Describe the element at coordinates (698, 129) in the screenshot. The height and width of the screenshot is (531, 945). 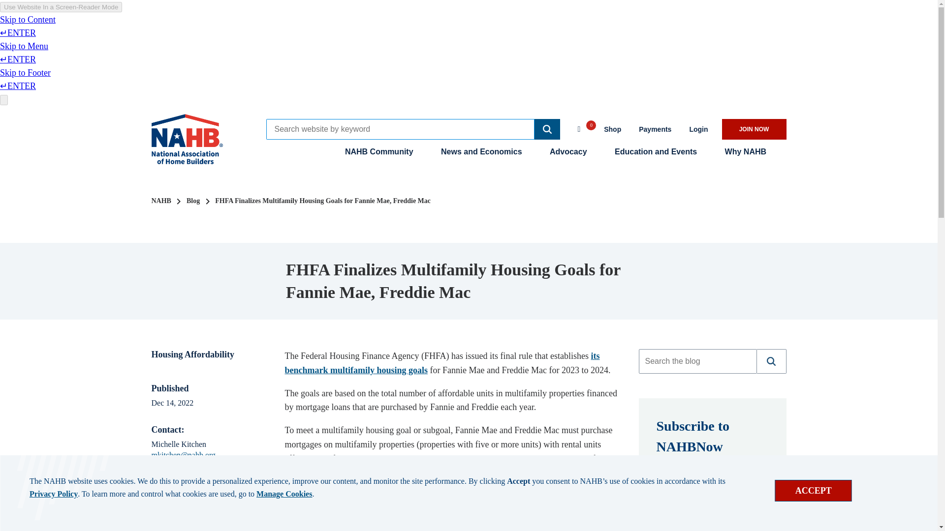
I see `Opens a page` at that location.